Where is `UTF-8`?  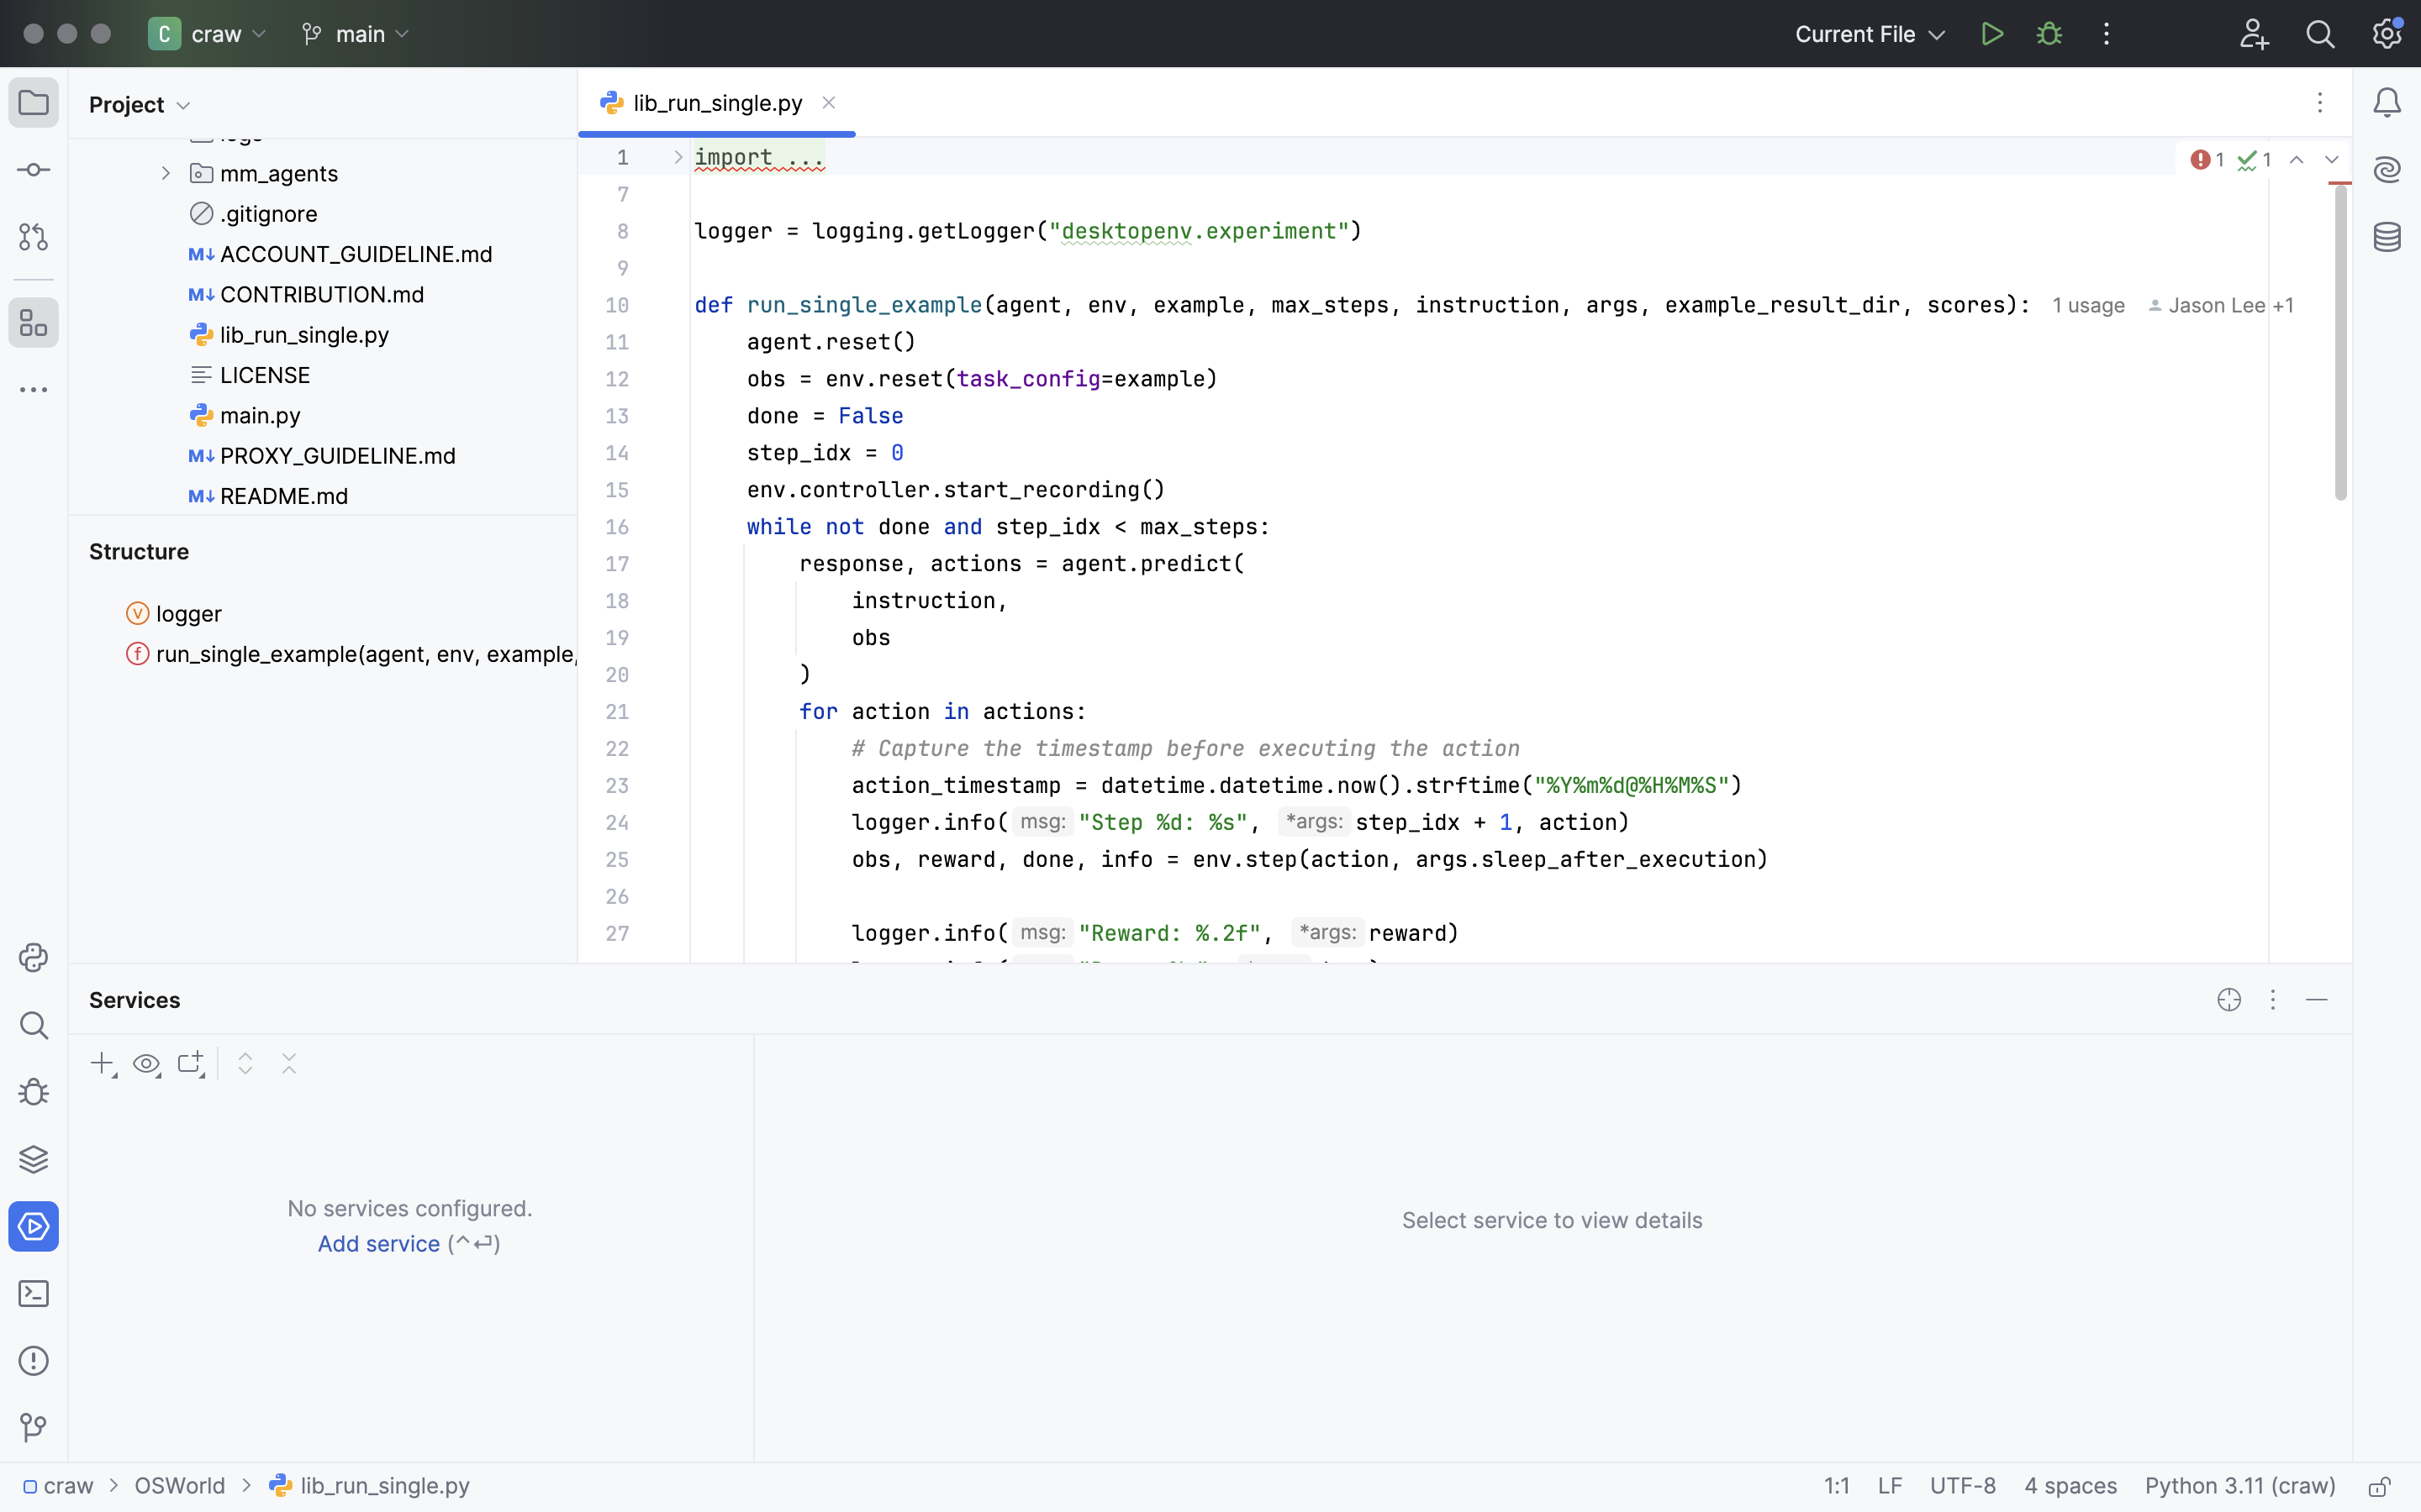
UTF-8 is located at coordinates (1964, 1488).